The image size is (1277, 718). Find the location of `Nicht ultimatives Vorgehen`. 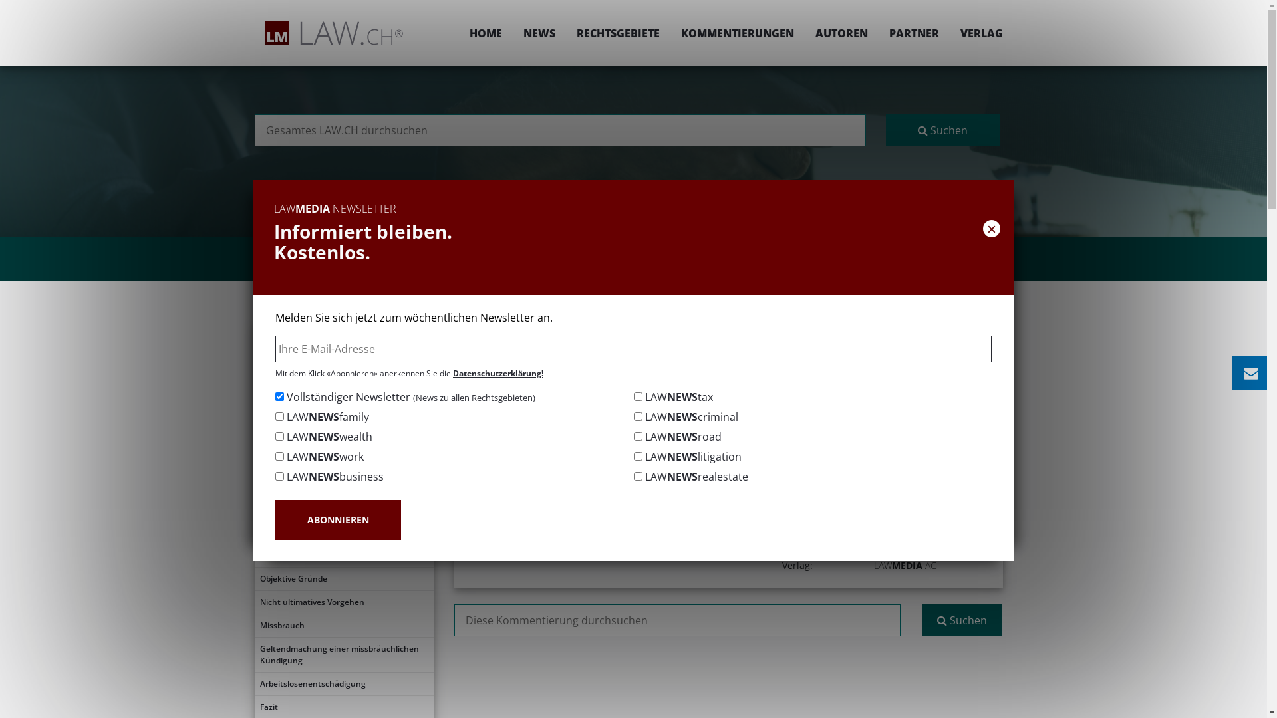

Nicht ultimatives Vorgehen is located at coordinates (344, 602).